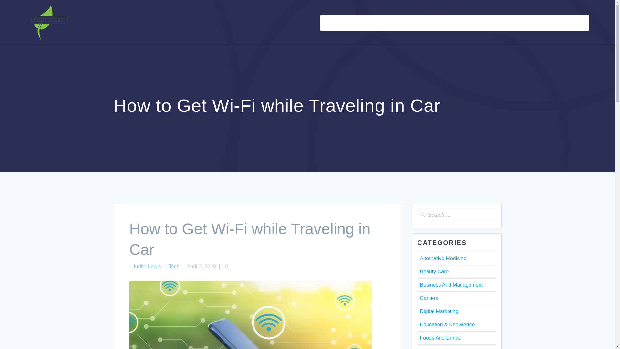  What do you see at coordinates (440, 338) in the screenshot?
I see `Foods And Drinks` at bounding box center [440, 338].